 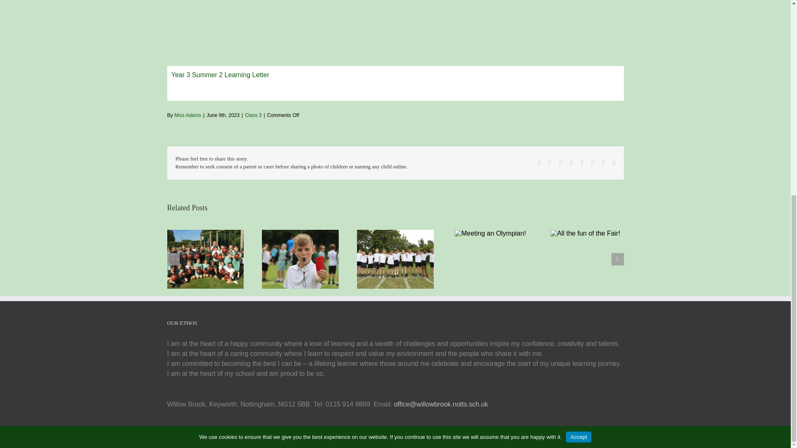 What do you see at coordinates (188, 115) in the screenshot?
I see `Posts by Miss Adams` at bounding box center [188, 115].